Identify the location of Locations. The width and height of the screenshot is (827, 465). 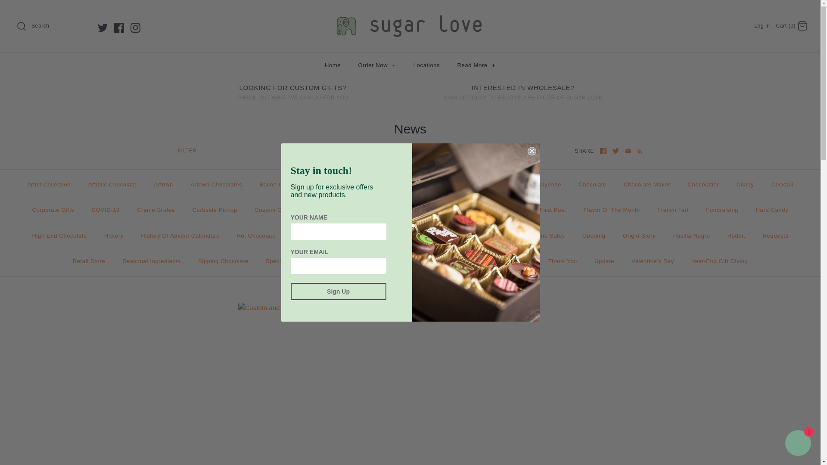
(427, 65).